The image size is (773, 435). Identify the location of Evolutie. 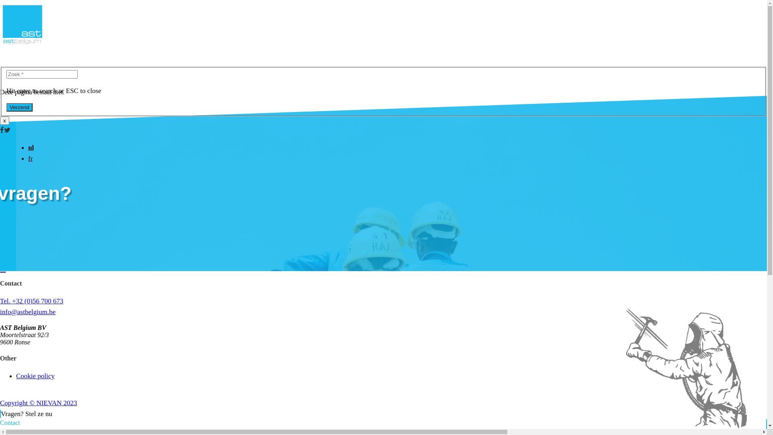
(93, 242).